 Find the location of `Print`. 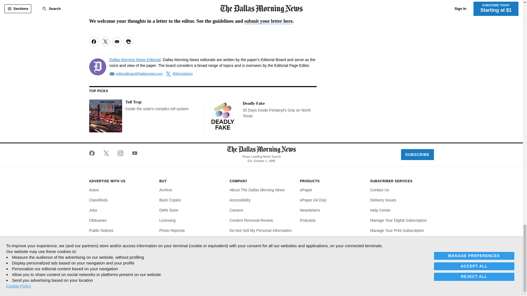

Print is located at coordinates (128, 42).